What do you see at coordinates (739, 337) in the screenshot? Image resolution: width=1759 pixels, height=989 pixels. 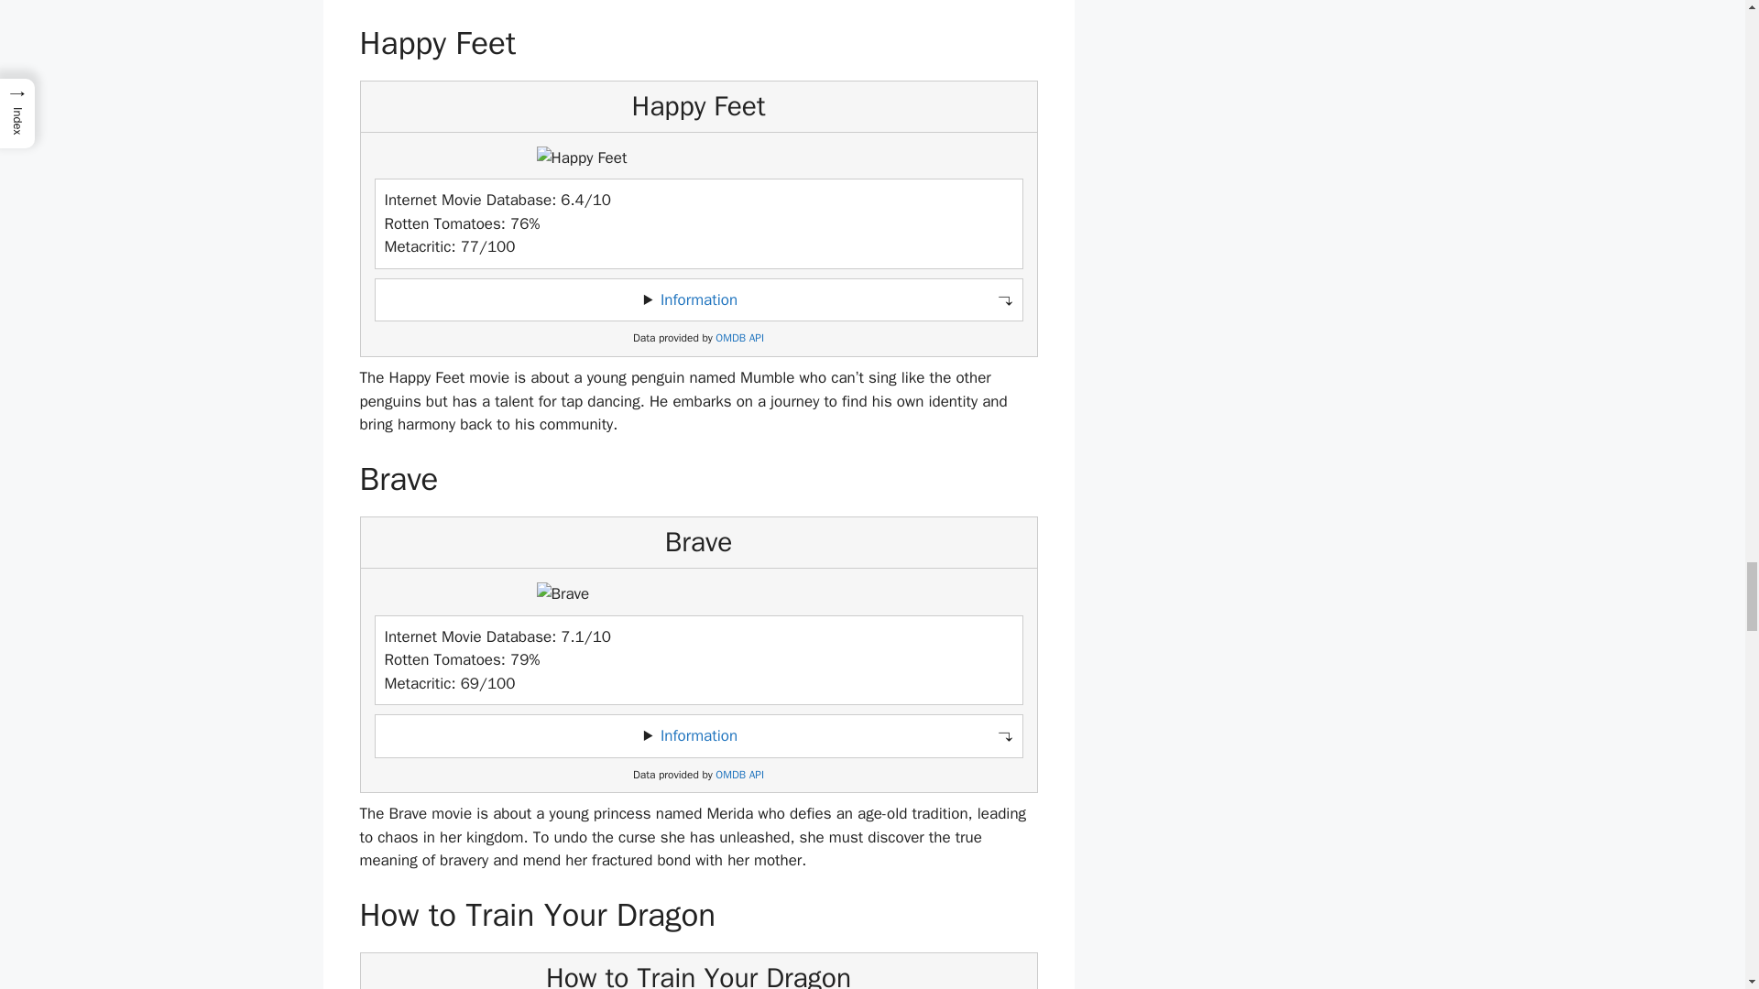 I see `OMDB API` at bounding box center [739, 337].